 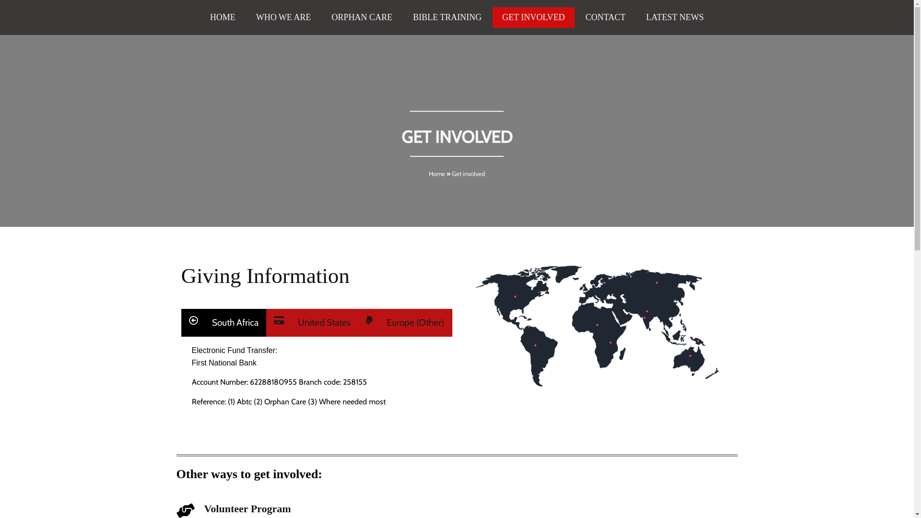 I want to click on CONTACT, so click(x=606, y=17).